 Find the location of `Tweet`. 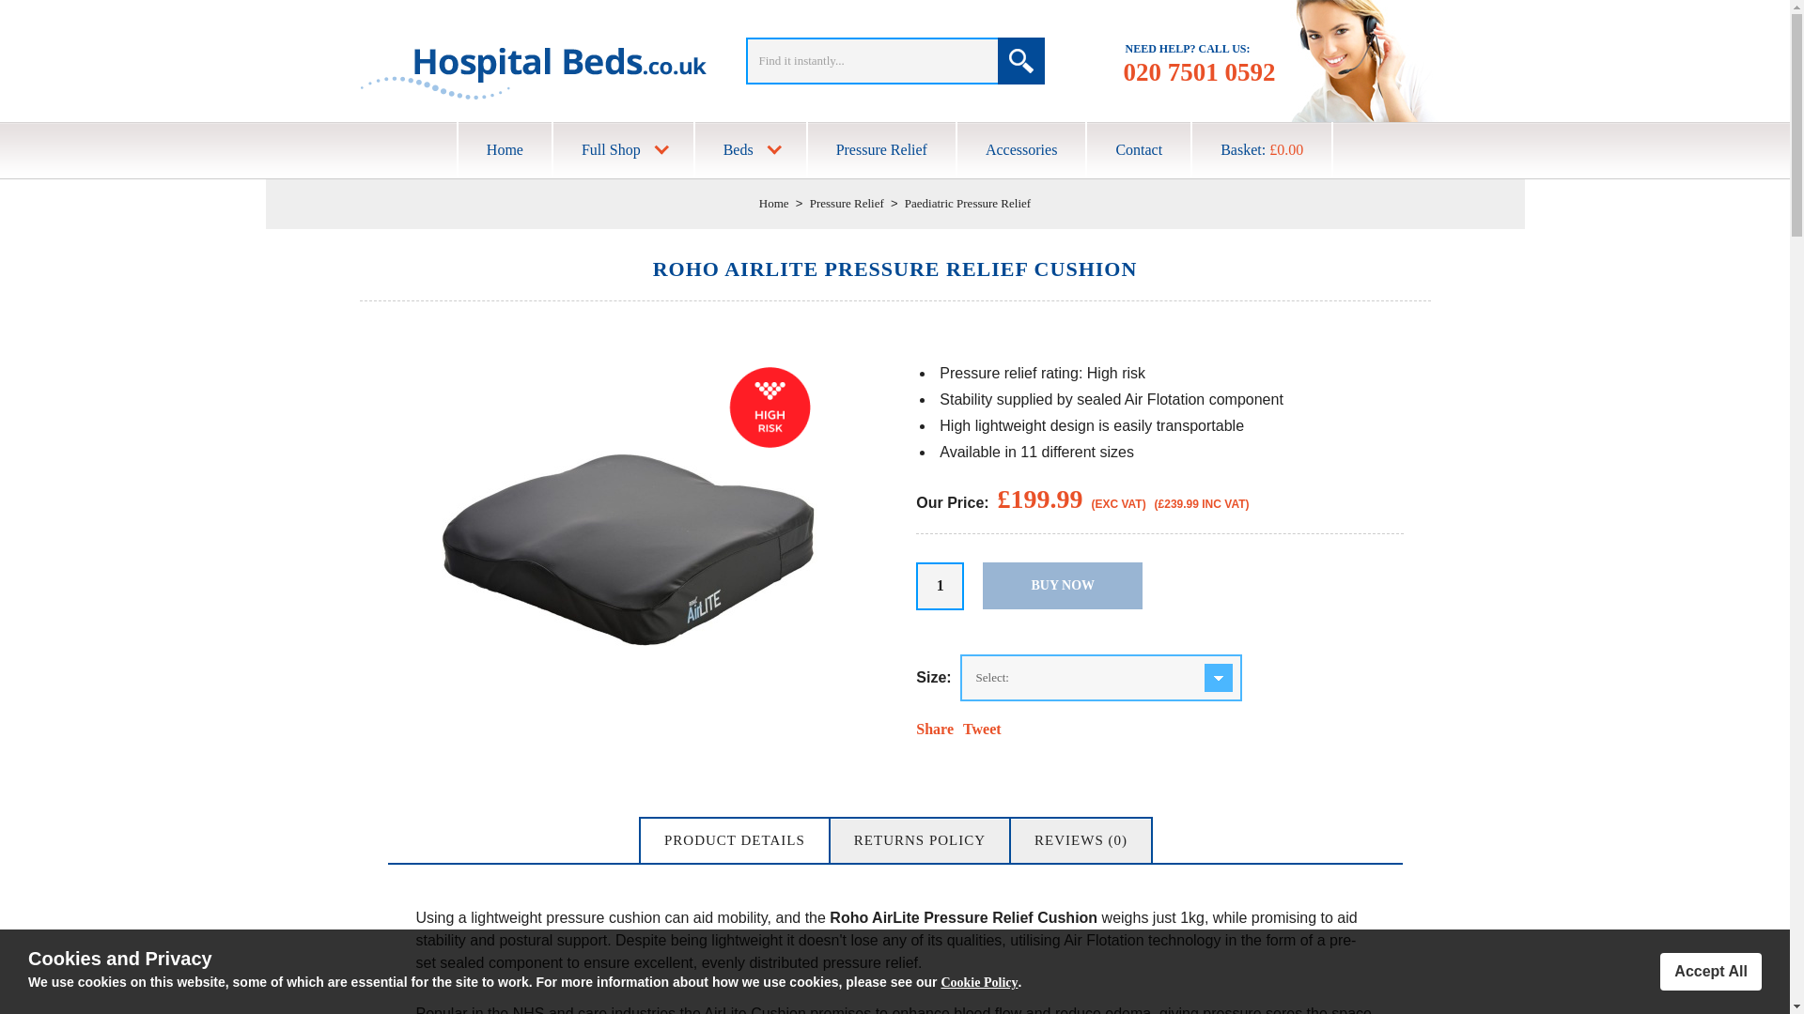

Tweet is located at coordinates (982, 729).